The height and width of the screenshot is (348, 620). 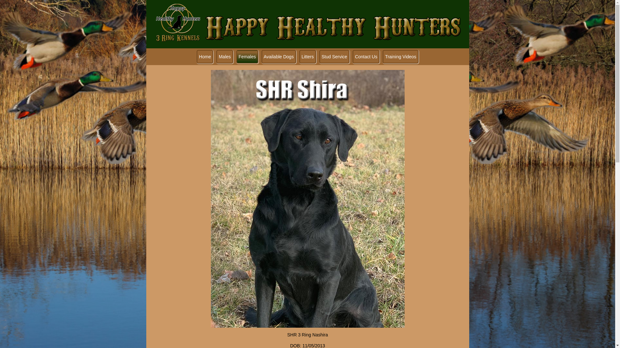 What do you see at coordinates (308, 57) in the screenshot?
I see `Litters` at bounding box center [308, 57].